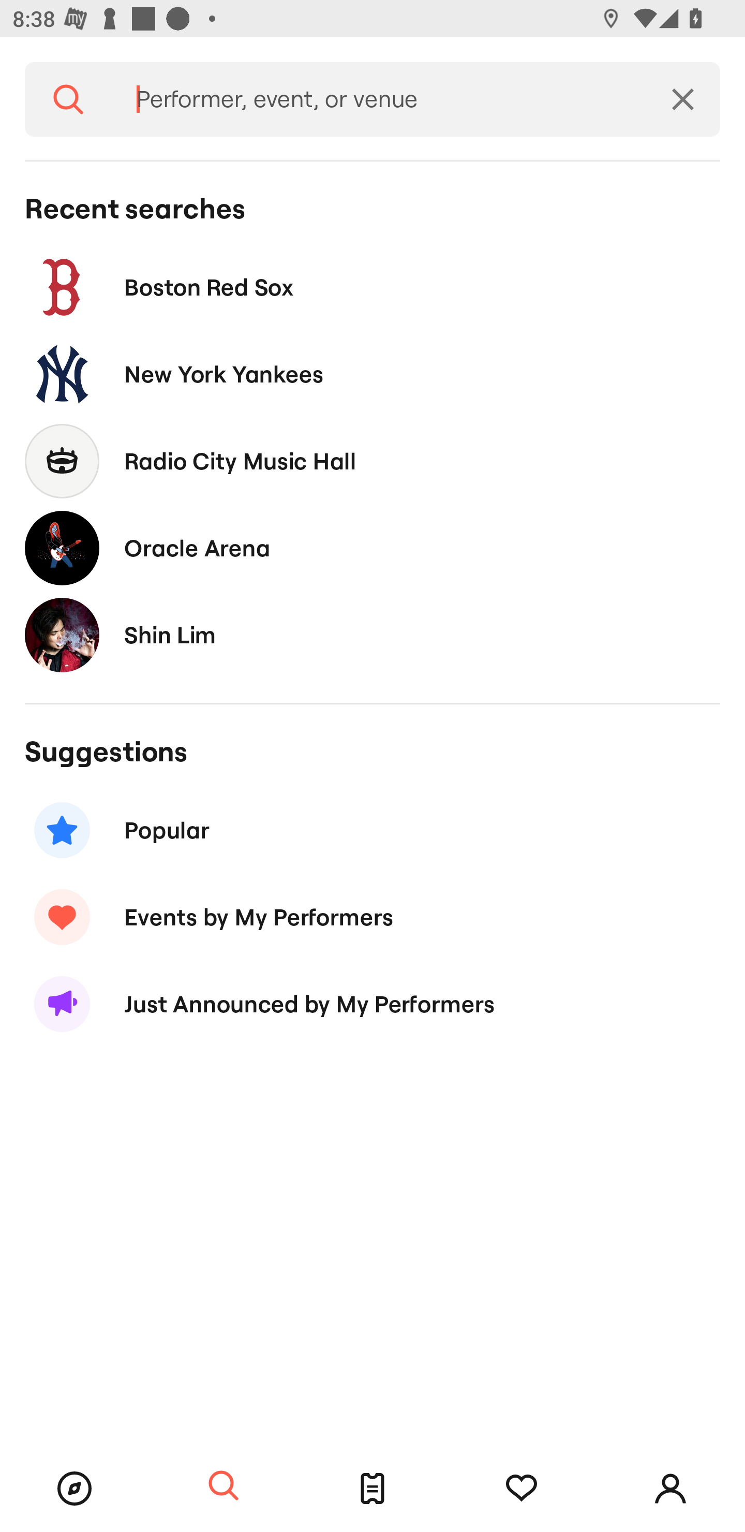 This screenshot has height=1532, width=745. Describe the element at coordinates (373, 635) in the screenshot. I see `Shin Lim` at that location.